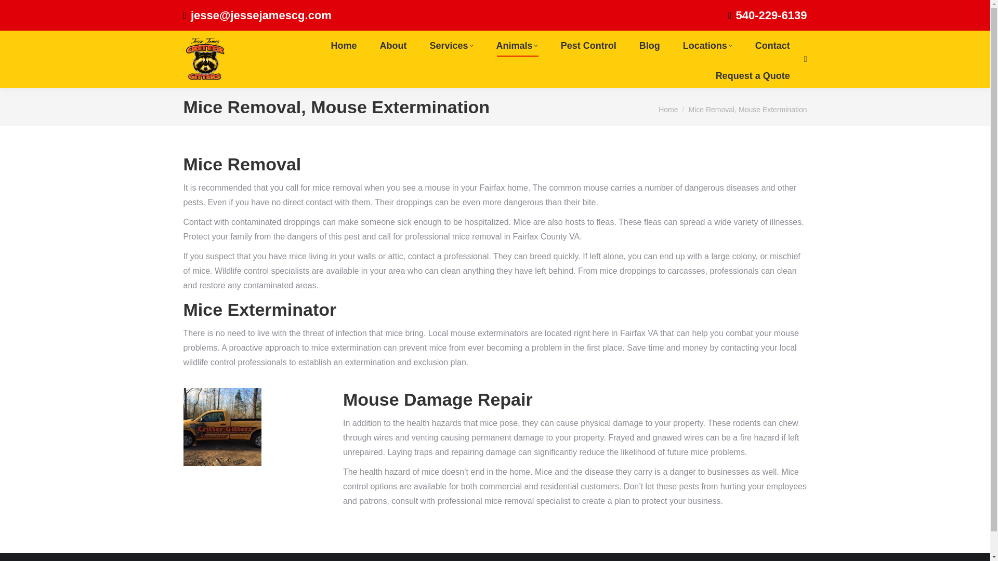  I want to click on About, so click(393, 46).